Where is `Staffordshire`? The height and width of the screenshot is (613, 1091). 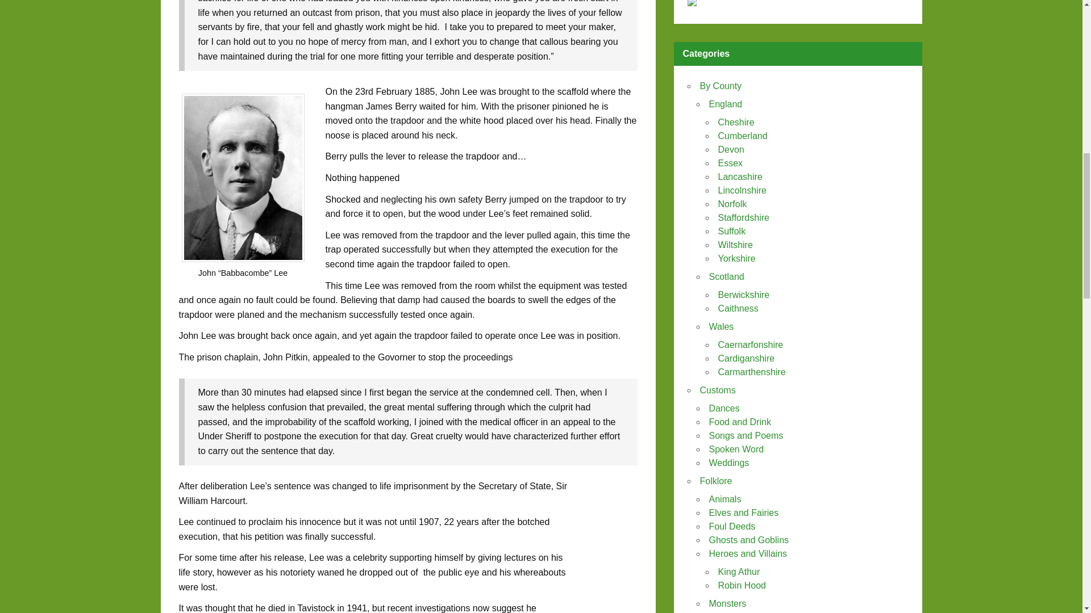 Staffordshire is located at coordinates (743, 217).